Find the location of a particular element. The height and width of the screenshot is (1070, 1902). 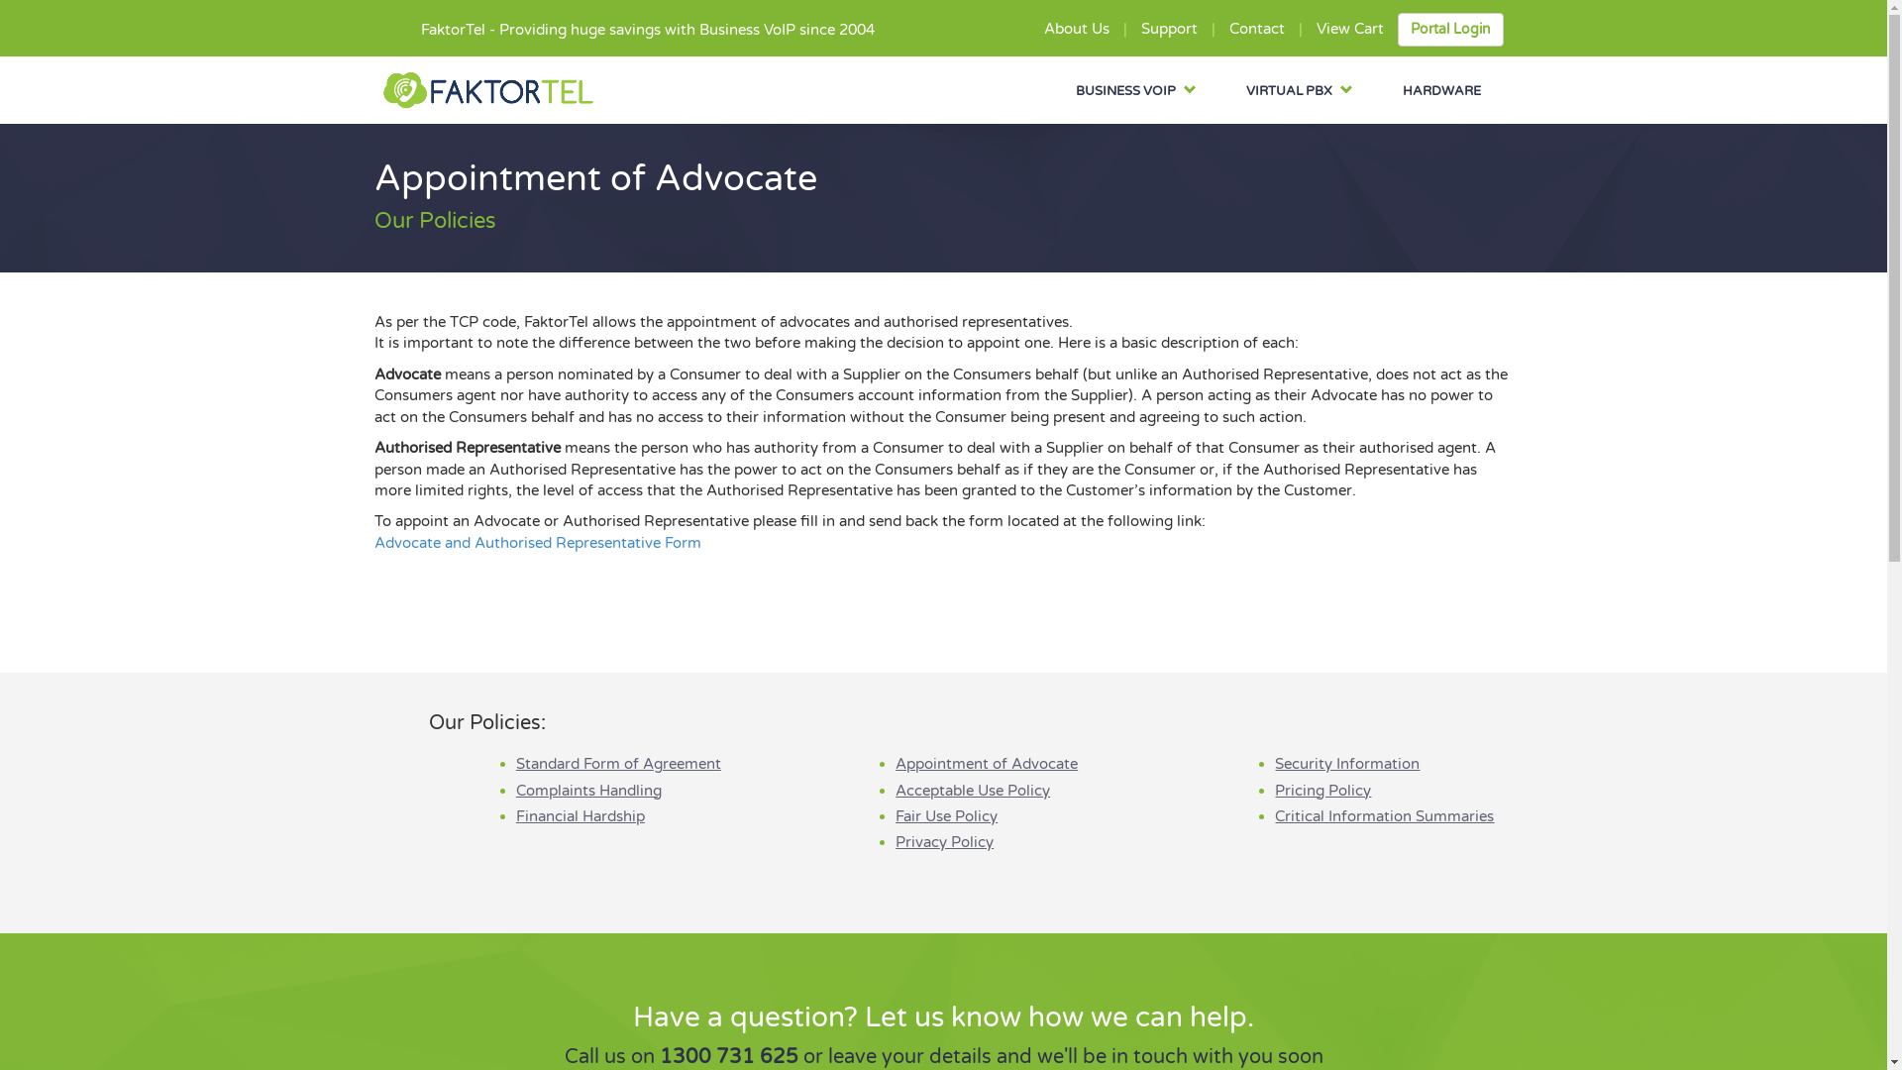

Financial Hardship is located at coordinates (581, 816).